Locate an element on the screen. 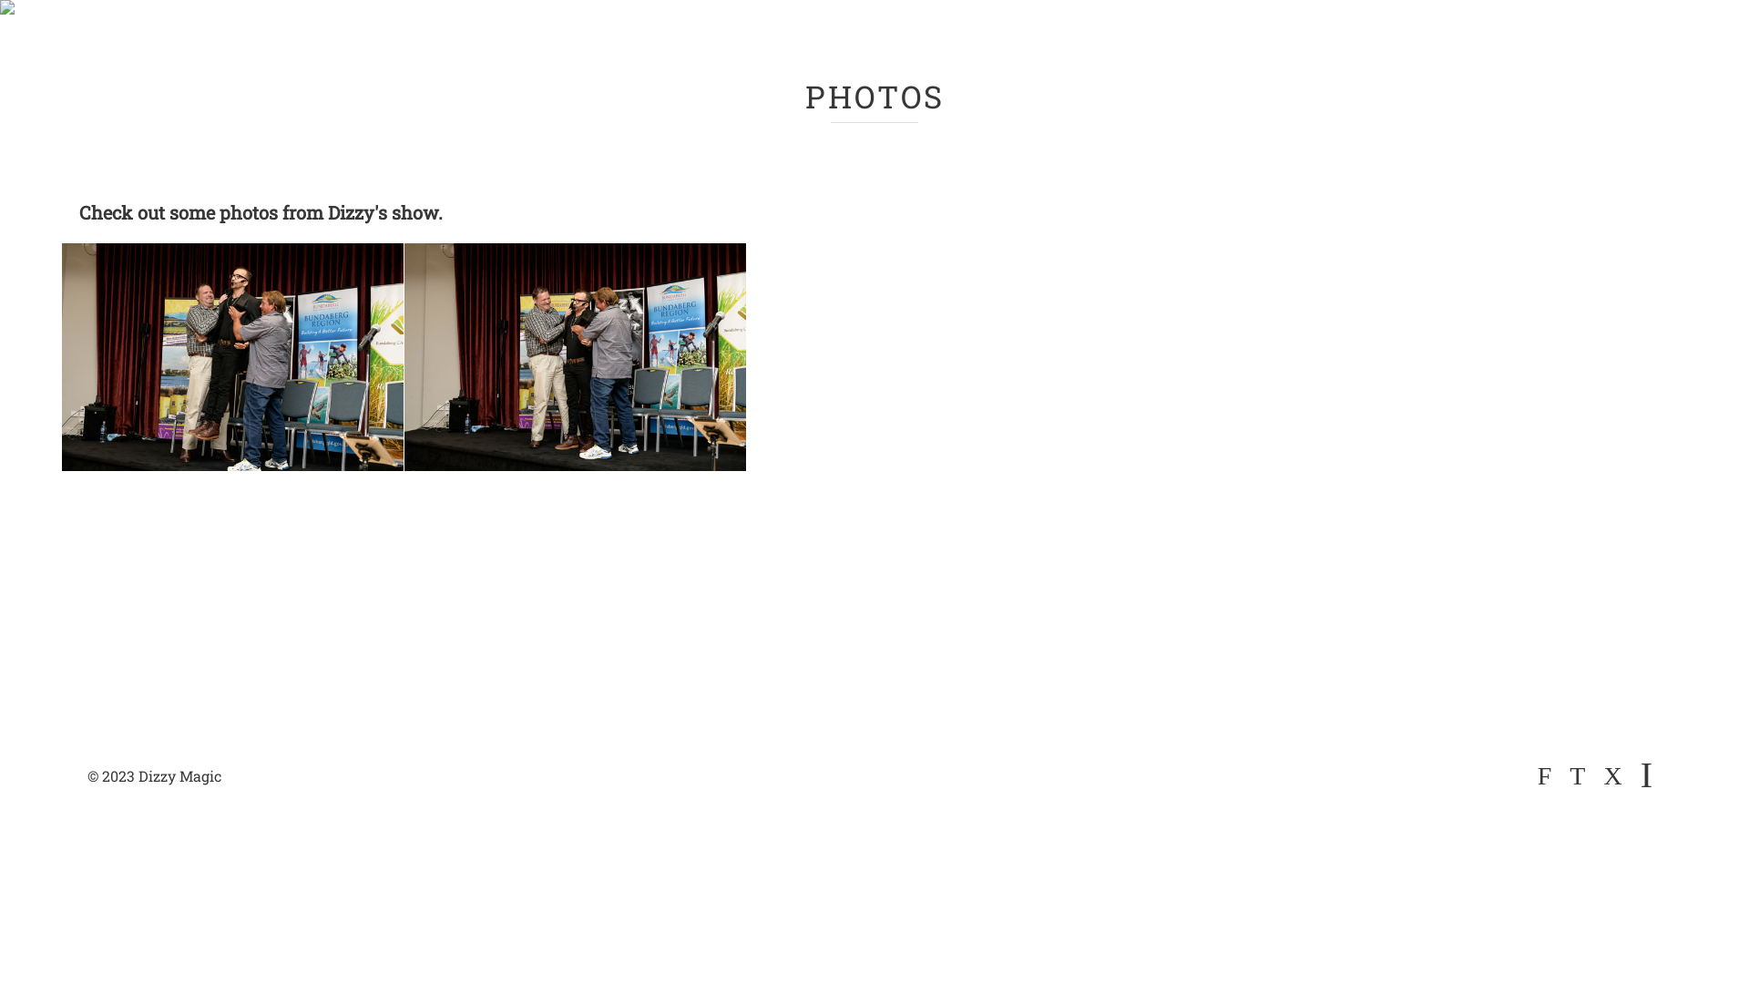 The image size is (1749, 984). X is located at coordinates (1612, 776).